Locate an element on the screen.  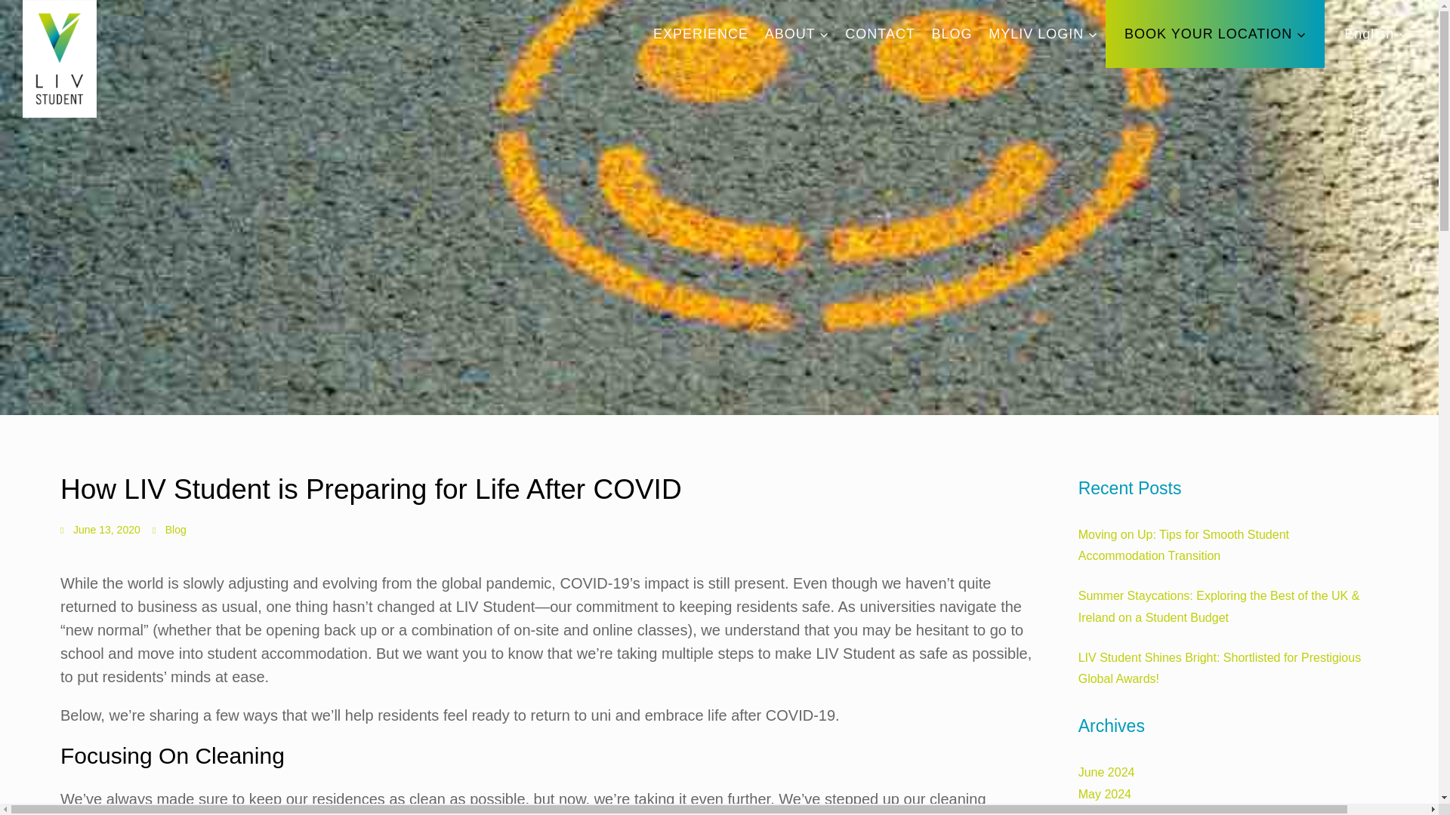
English is located at coordinates (1376, 33).